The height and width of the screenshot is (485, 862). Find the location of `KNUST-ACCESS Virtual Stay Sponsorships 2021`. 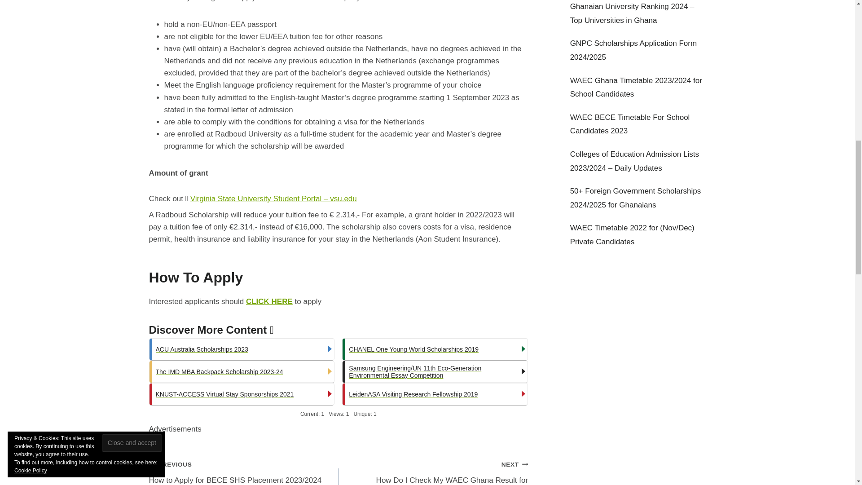

KNUST-ACCESS Virtual Stay Sponsorships 2021 is located at coordinates (242, 394).